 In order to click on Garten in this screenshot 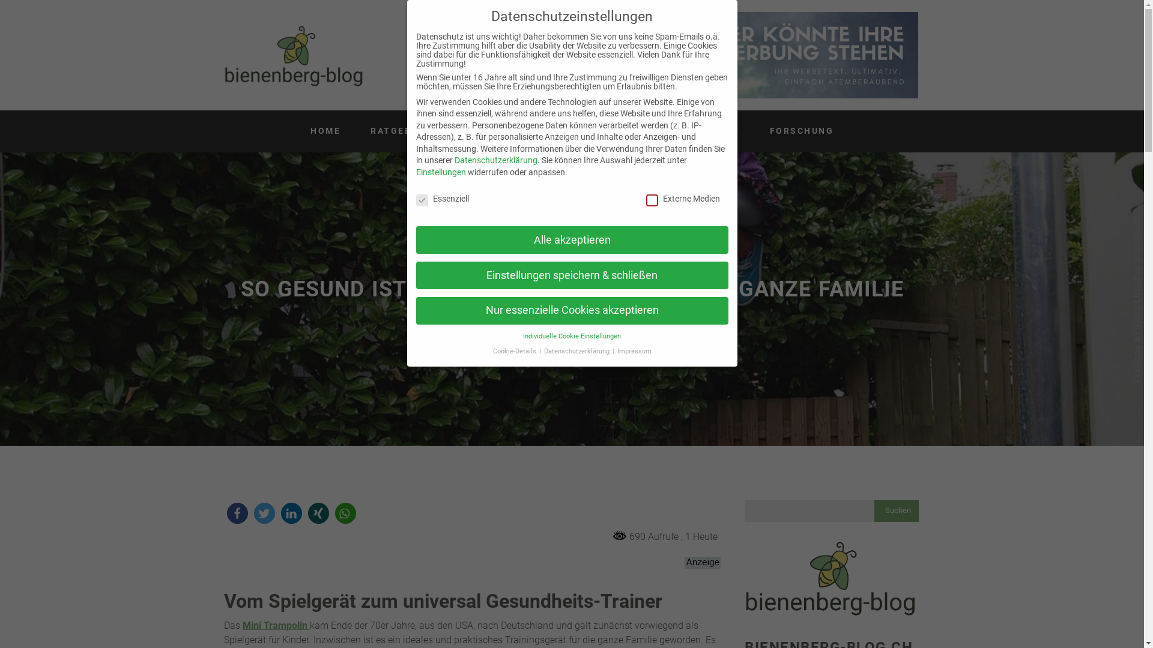, I will do `click(585, 312)`.